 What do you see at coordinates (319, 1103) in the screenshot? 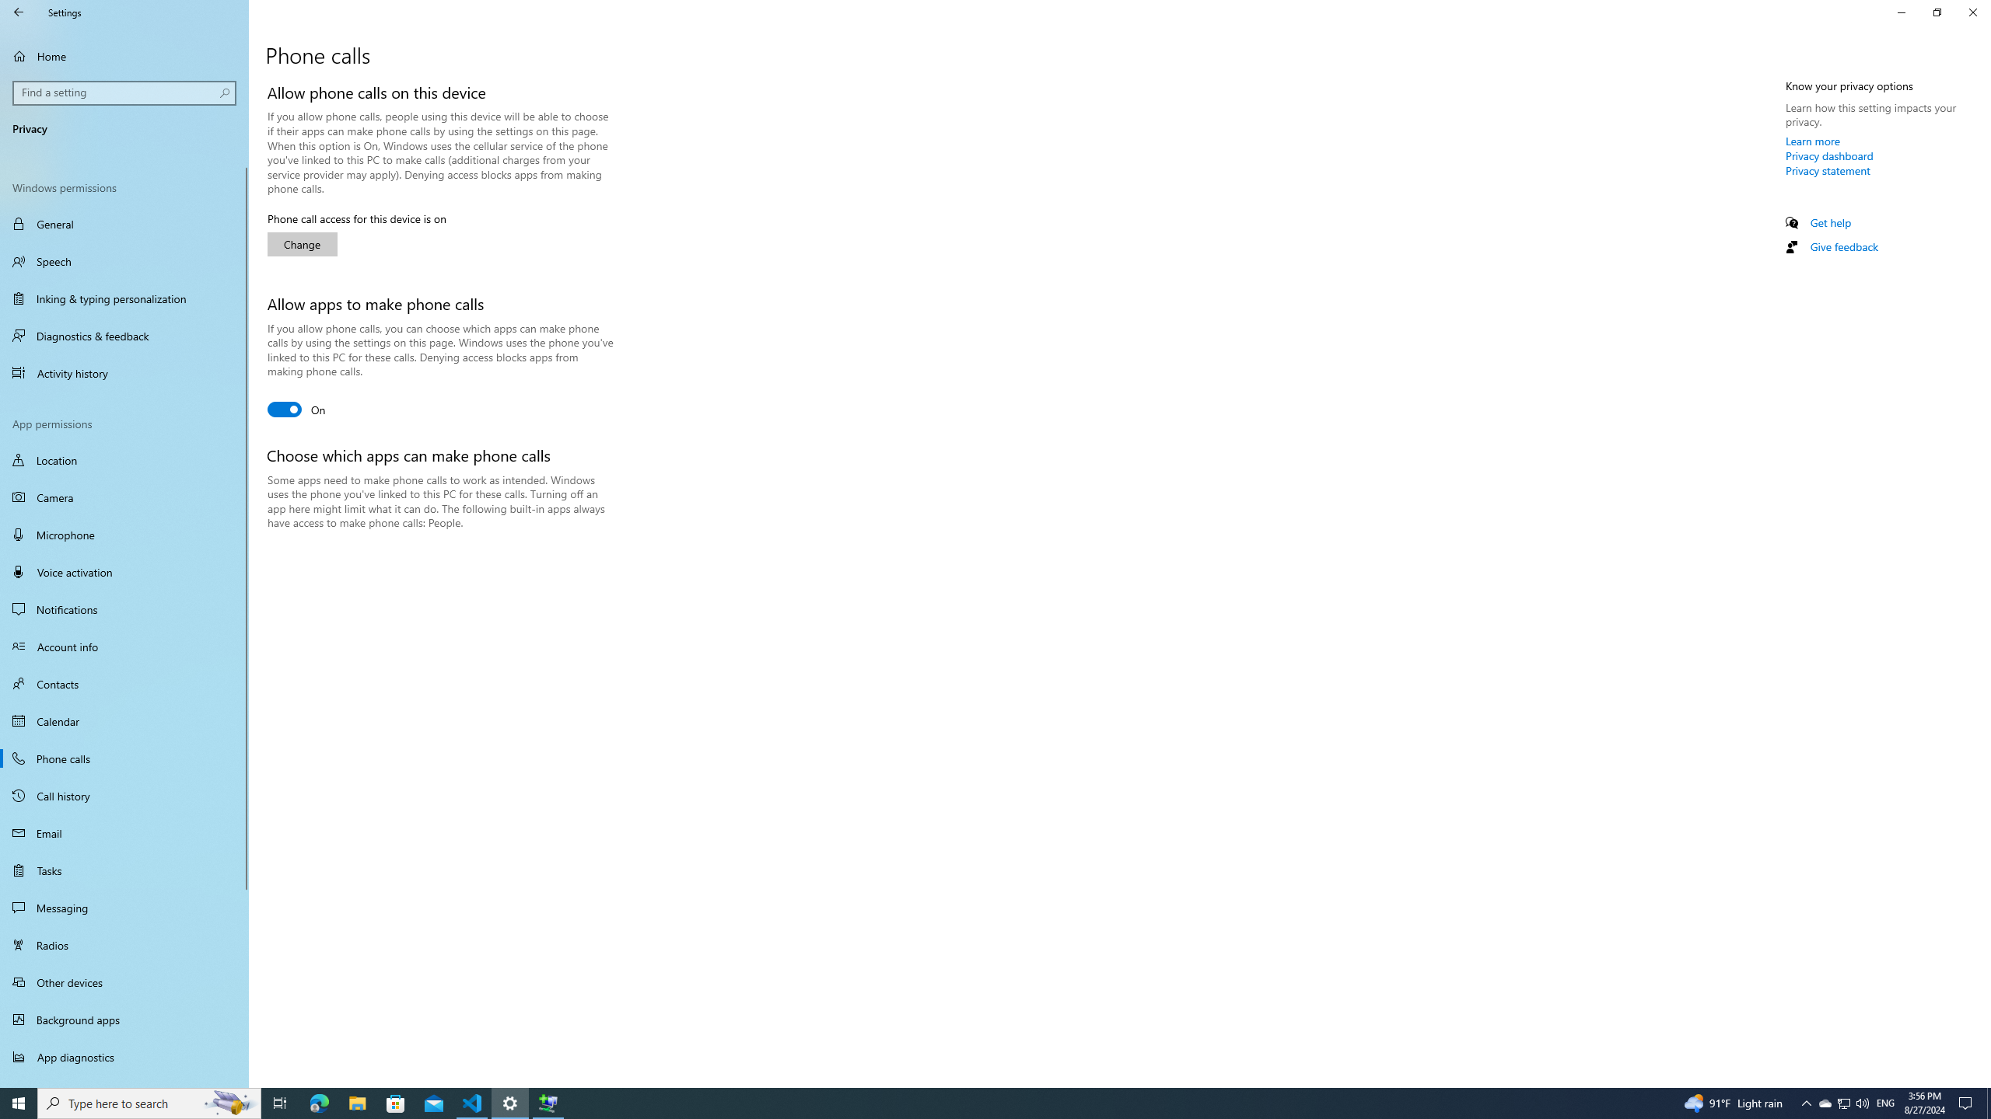
I see `Visual Studio Code - 1 running window` at bounding box center [319, 1103].